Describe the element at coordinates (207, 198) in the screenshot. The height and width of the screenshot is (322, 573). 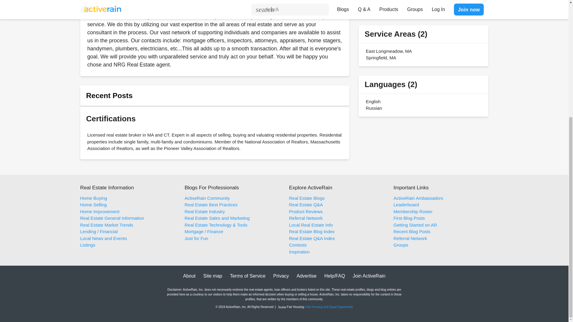
I see `ActiveRain Community` at that location.